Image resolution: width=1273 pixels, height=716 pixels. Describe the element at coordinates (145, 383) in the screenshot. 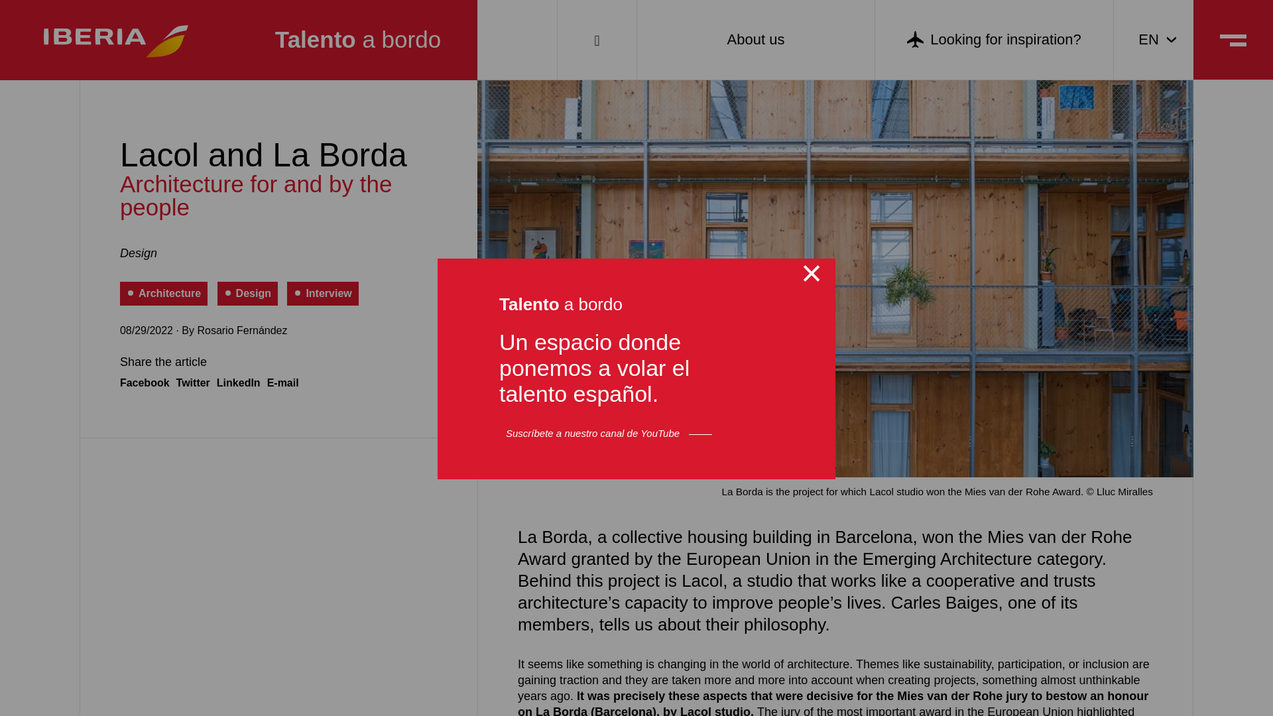

I see `Facebook` at that location.